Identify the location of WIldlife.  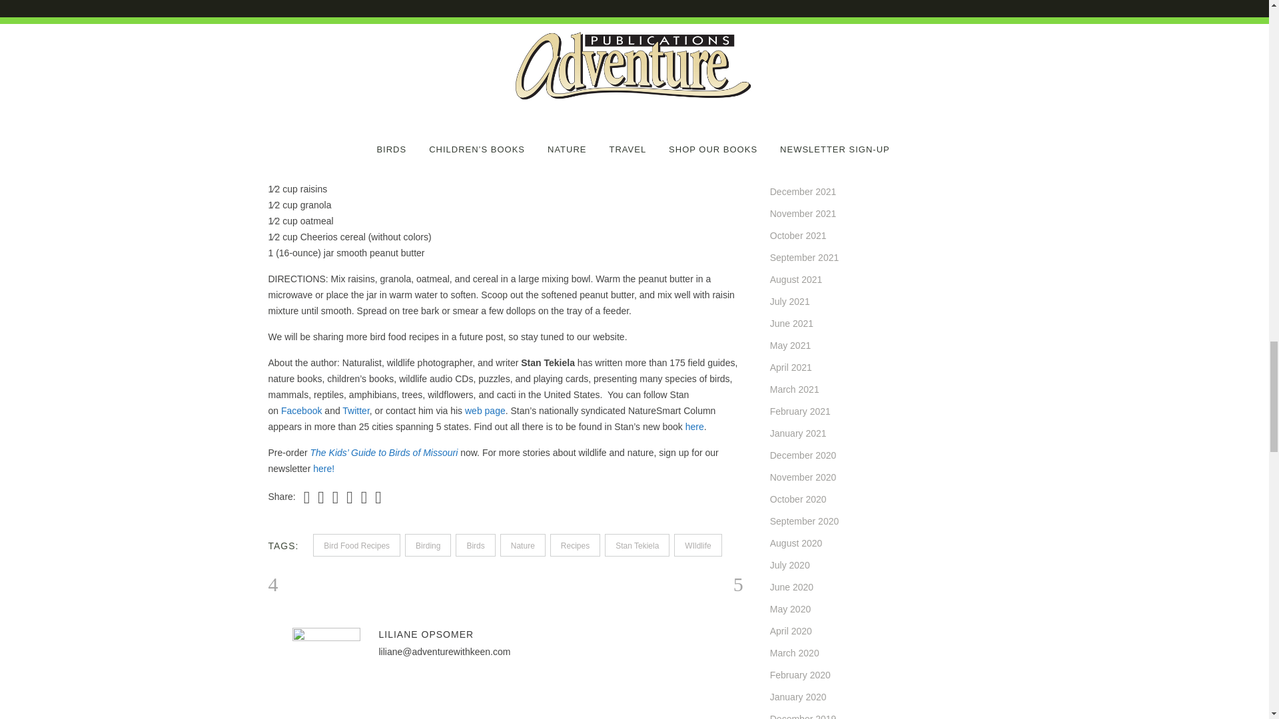
(697, 545).